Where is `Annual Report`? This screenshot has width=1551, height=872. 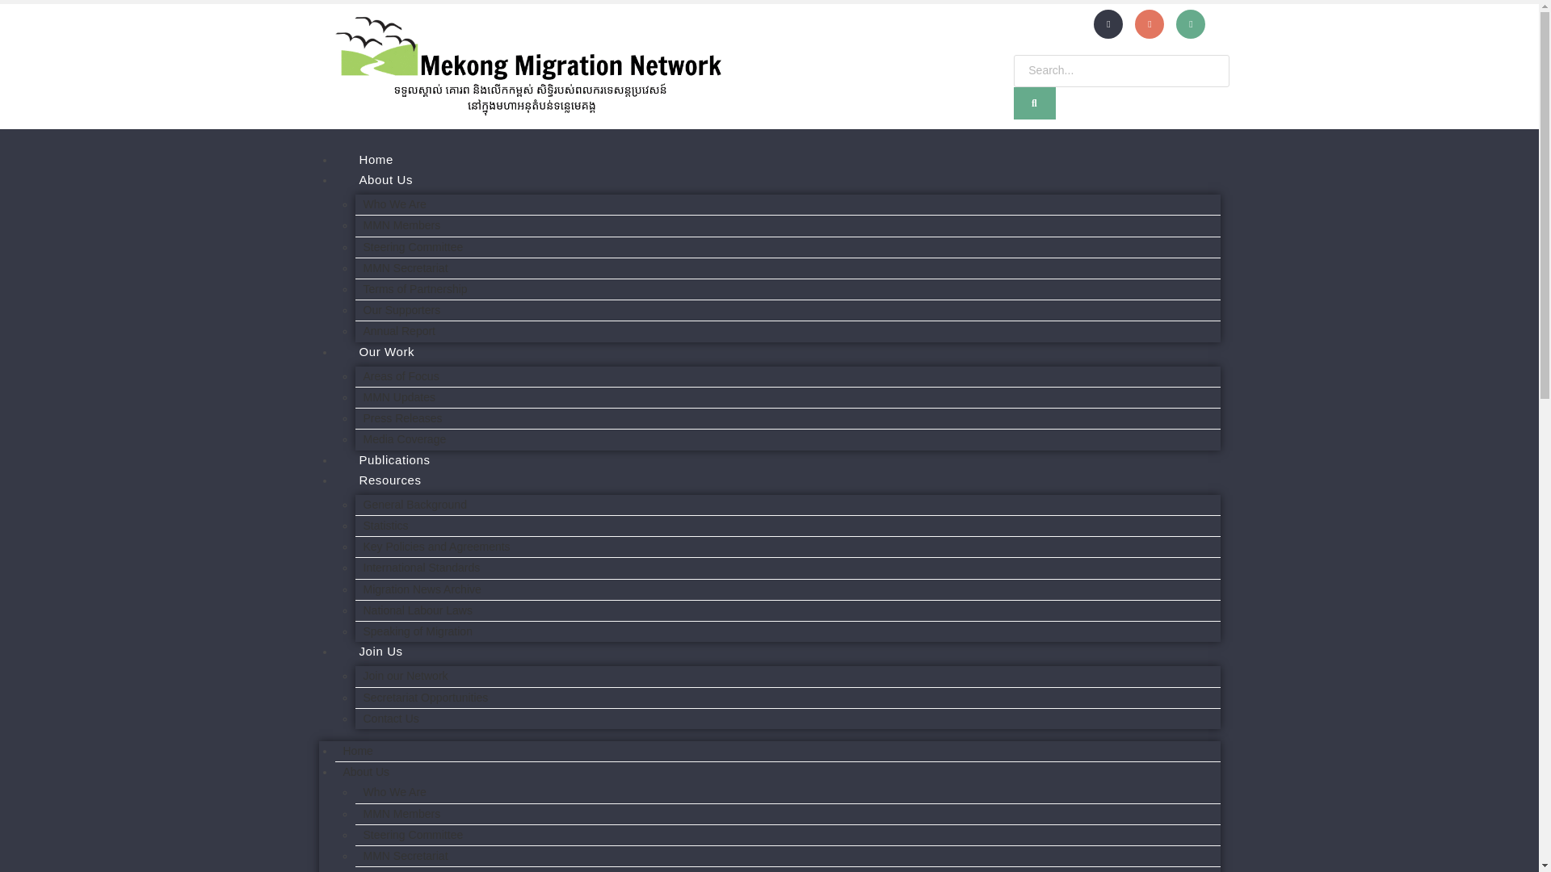
Annual Report is located at coordinates (399, 331).